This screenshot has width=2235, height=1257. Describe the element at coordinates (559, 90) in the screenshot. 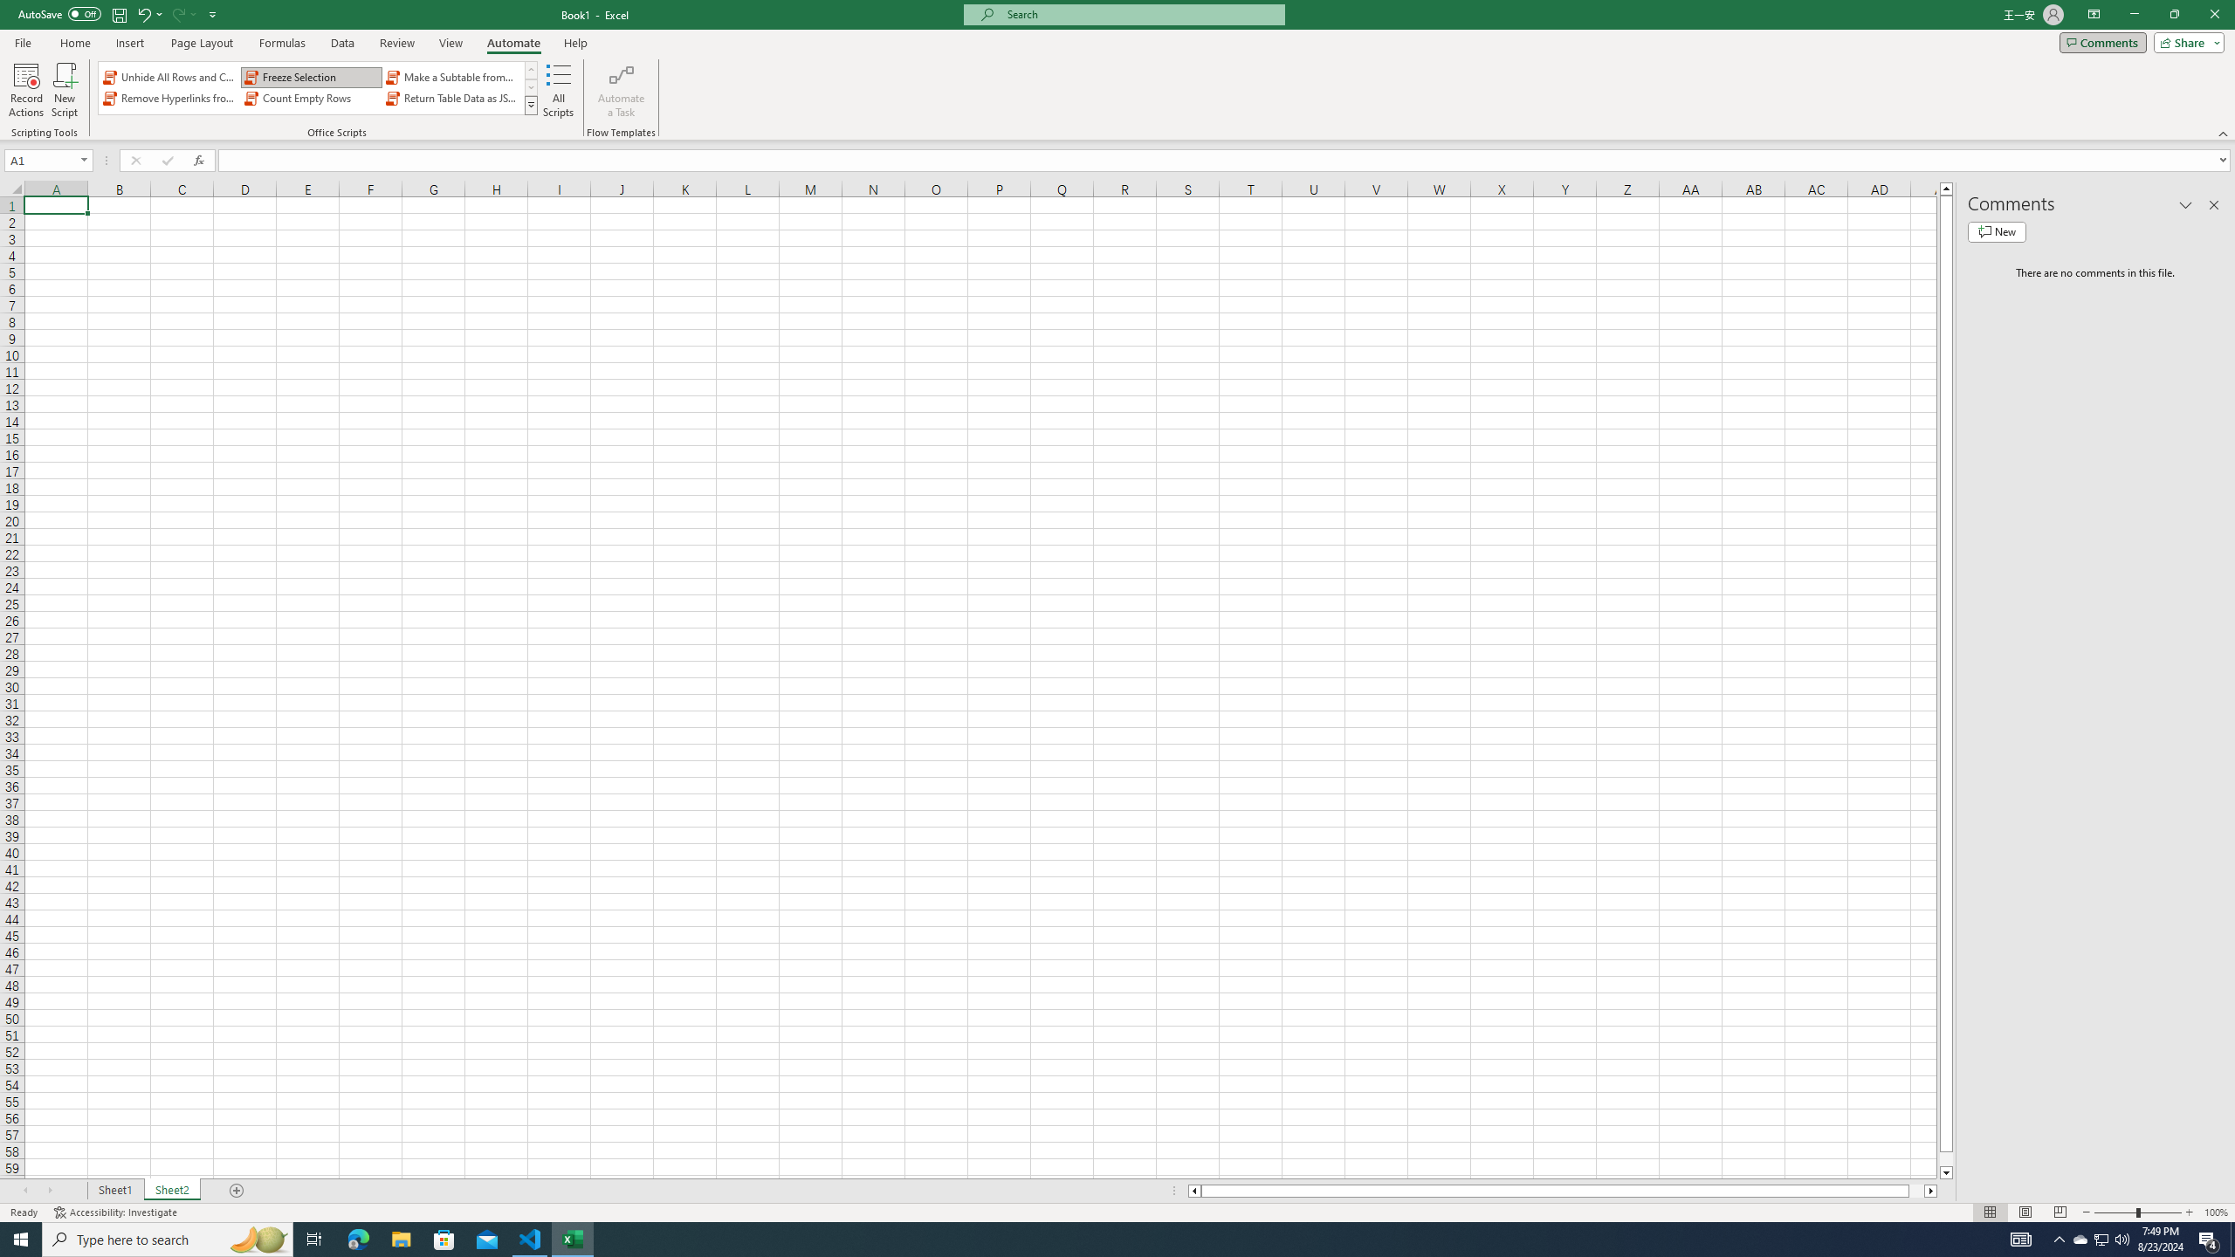

I see `All Scripts` at that location.